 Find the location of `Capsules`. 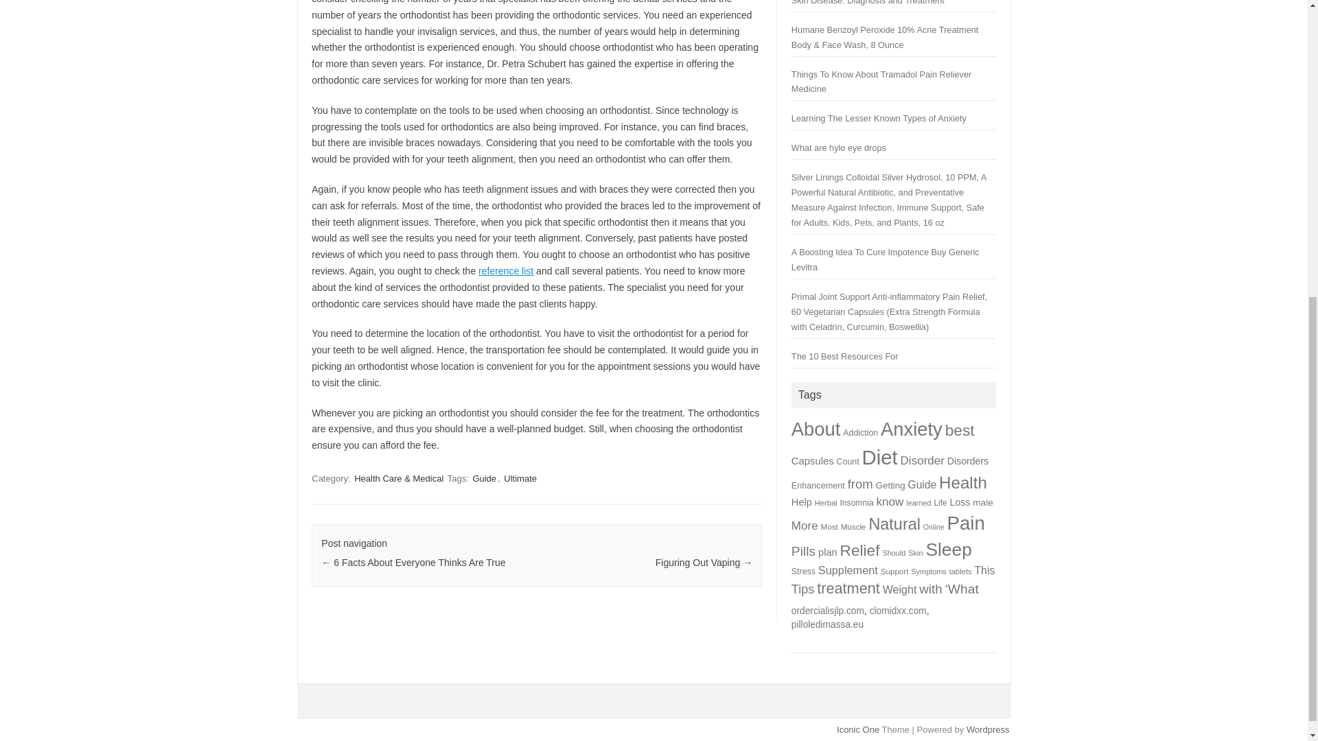

Capsules is located at coordinates (813, 461).